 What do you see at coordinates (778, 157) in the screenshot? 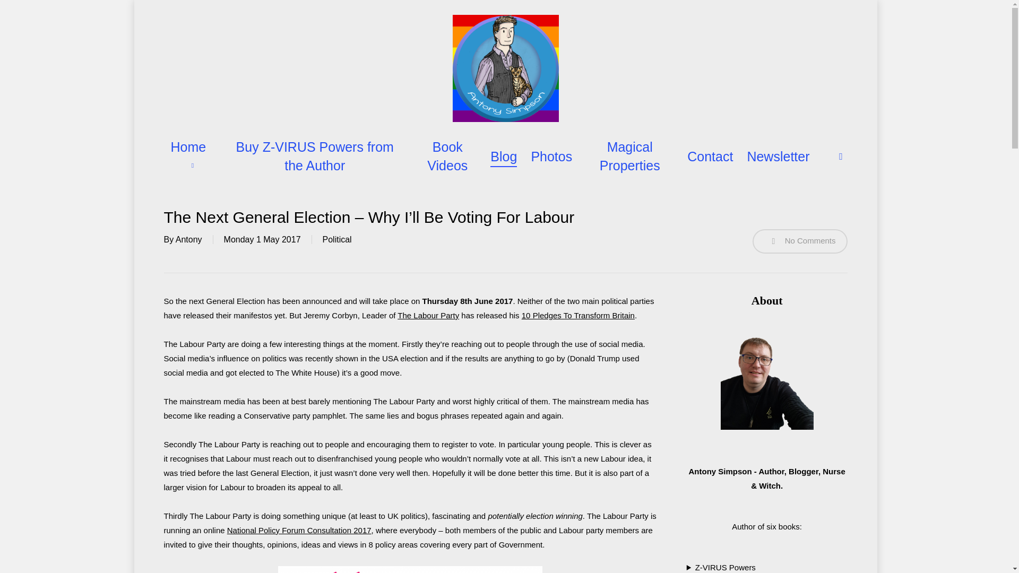
I see `Newsletter` at bounding box center [778, 157].